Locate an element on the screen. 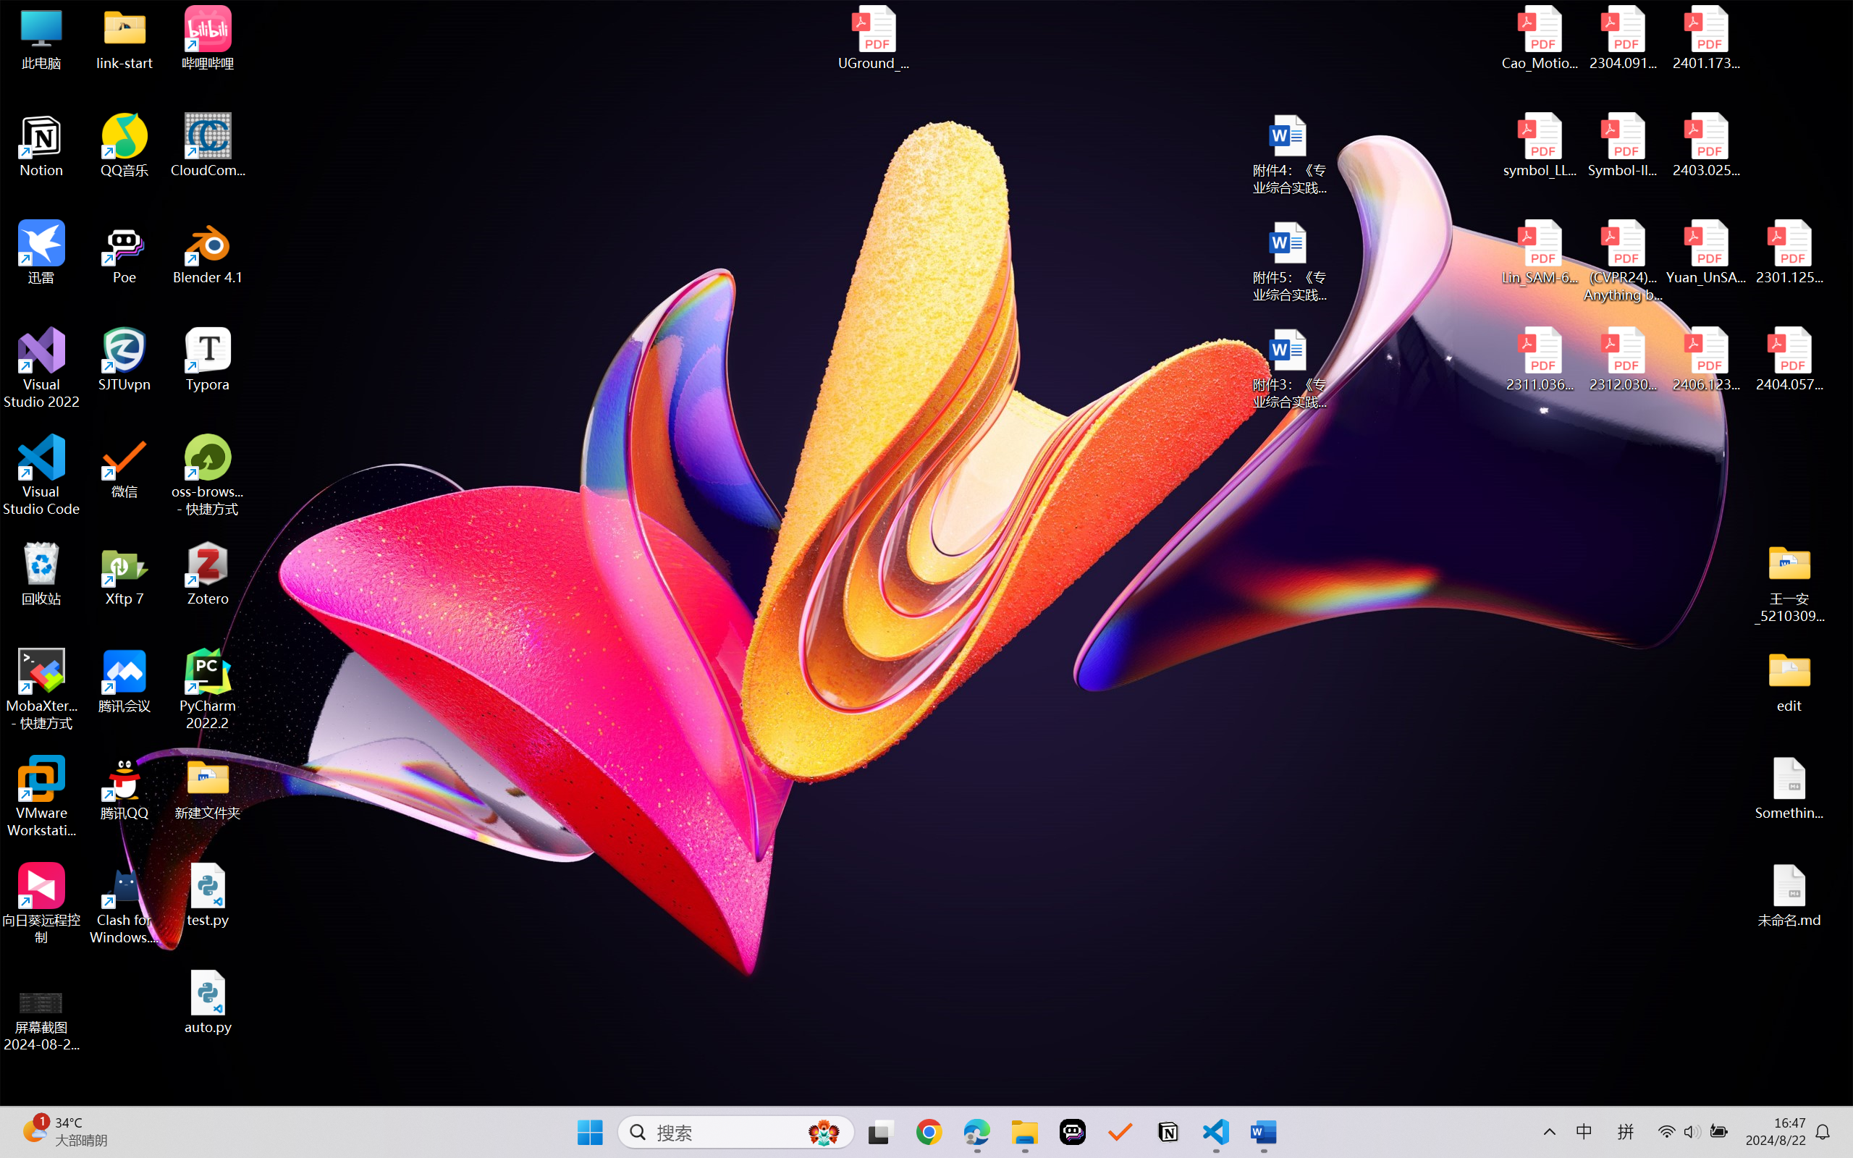 The width and height of the screenshot is (1853, 1158). 2403.02502v1.pdf is located at coordinates (1705, 145).